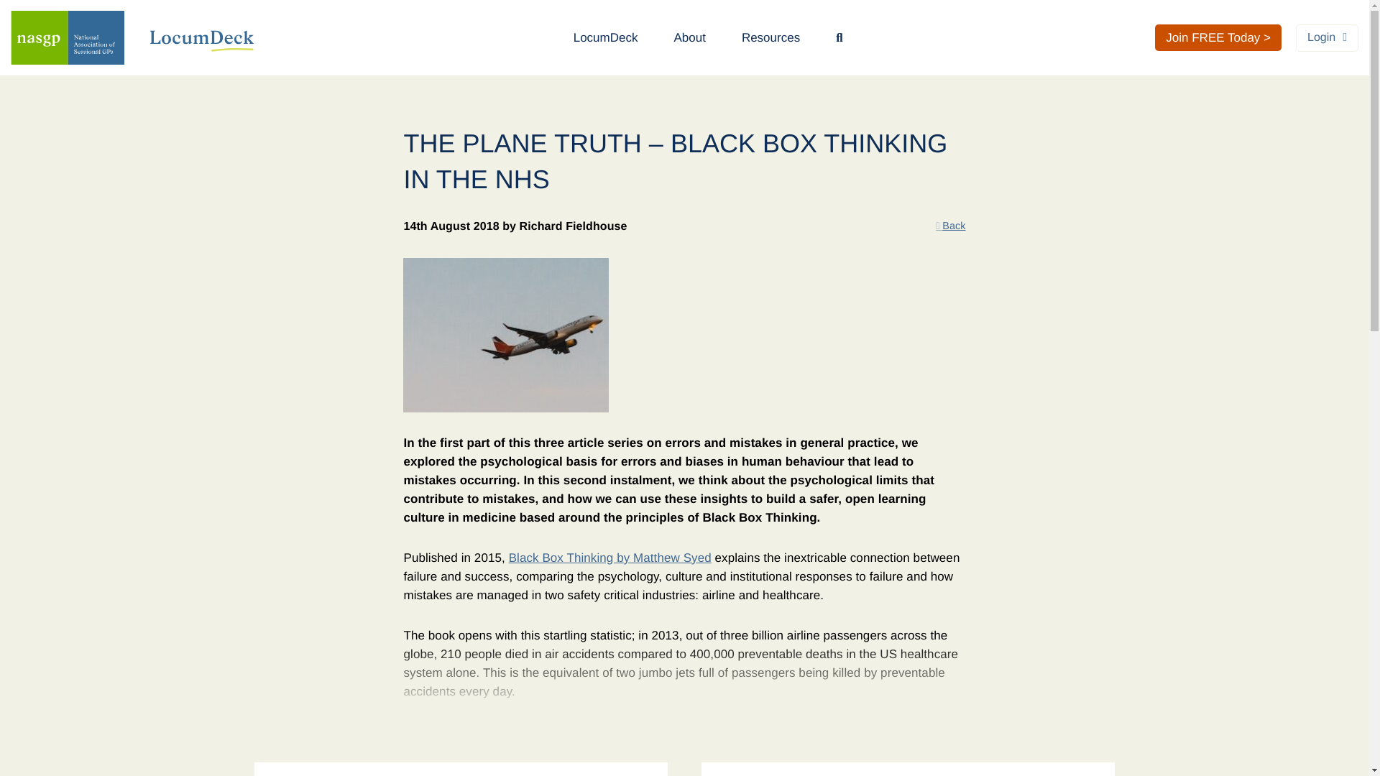 This screenshot has width=1380, height=776. What do you see at coordinates (770, 37) in the screenshot?
I see `Resources` at bounding box center [770, 37].